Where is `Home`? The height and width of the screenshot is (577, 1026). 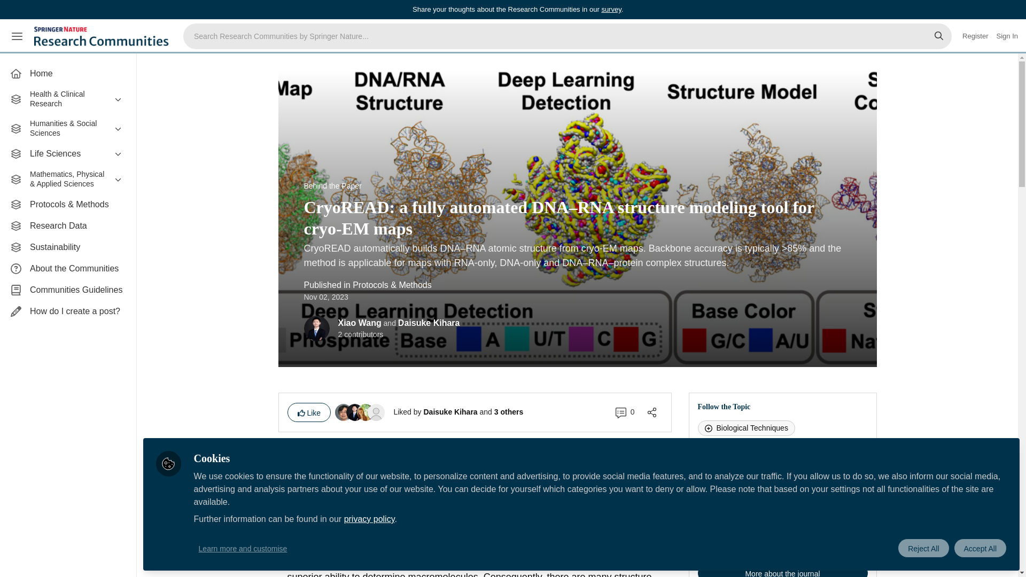
Home is located at coordinates (68, 73).